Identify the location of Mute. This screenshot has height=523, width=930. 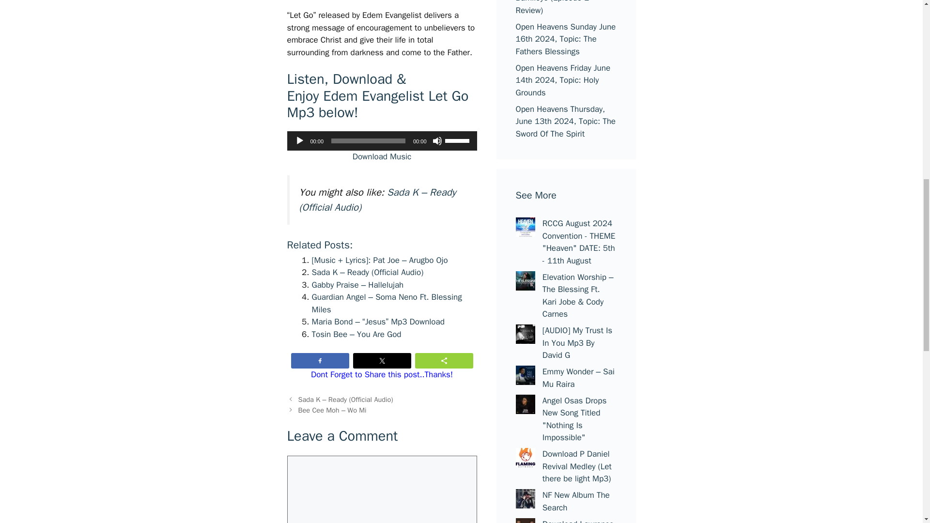
(437, 140).